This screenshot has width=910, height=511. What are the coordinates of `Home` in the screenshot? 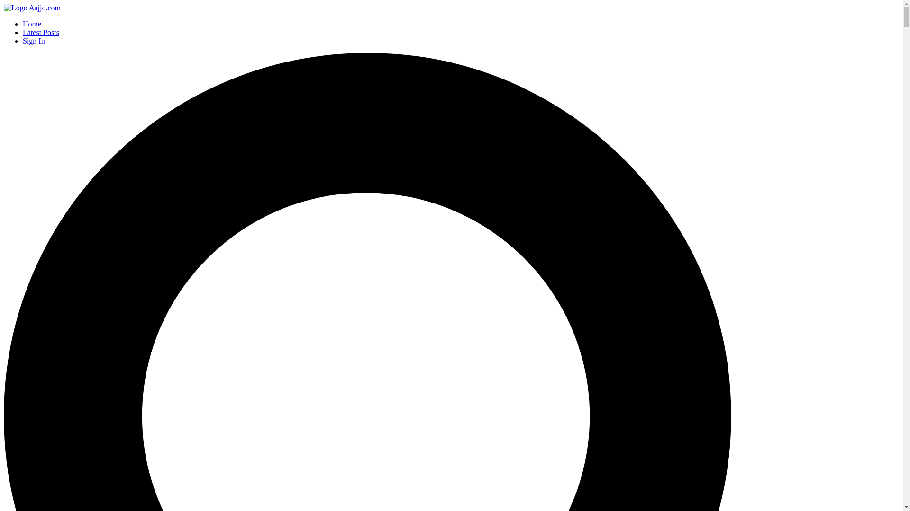 It's located at (32, 8).